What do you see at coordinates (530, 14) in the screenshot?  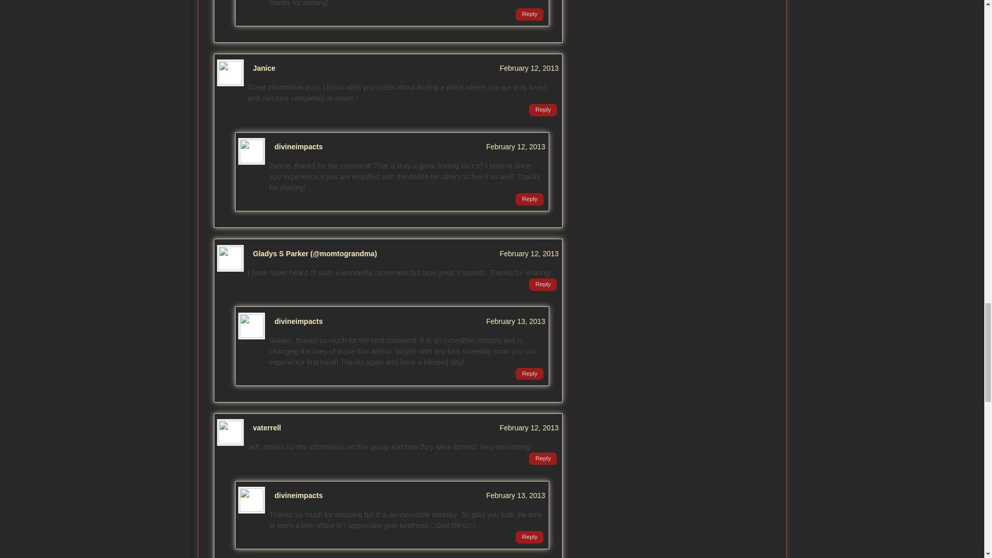 I see `Reply` at bounding box center [530, 14].